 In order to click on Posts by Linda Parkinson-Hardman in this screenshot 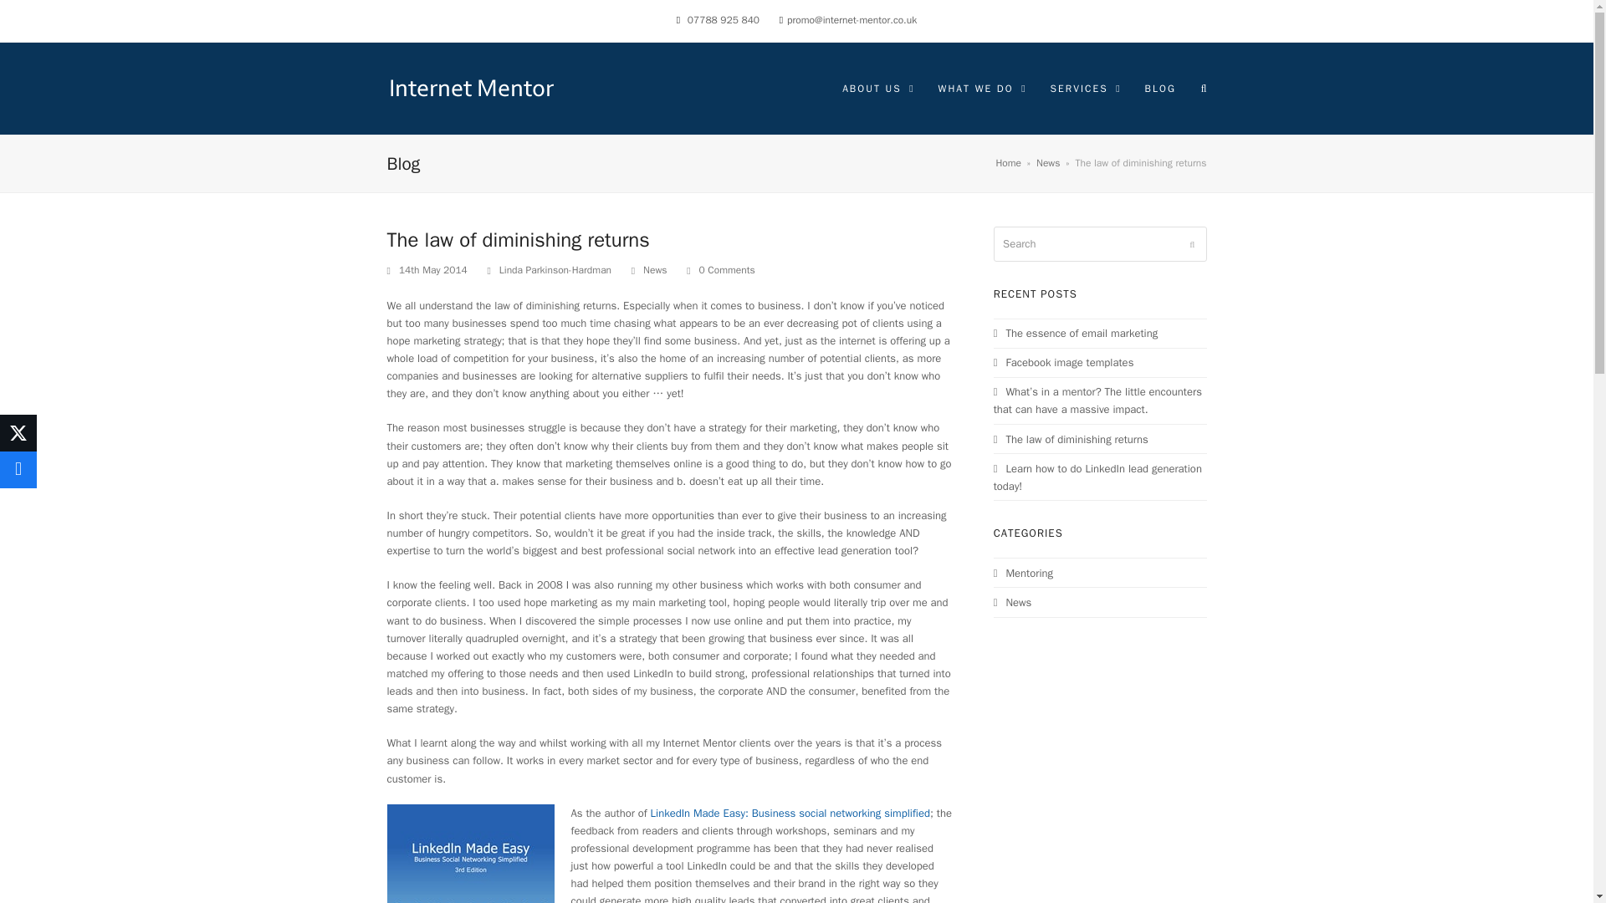, I will do `click(555, 269)`.